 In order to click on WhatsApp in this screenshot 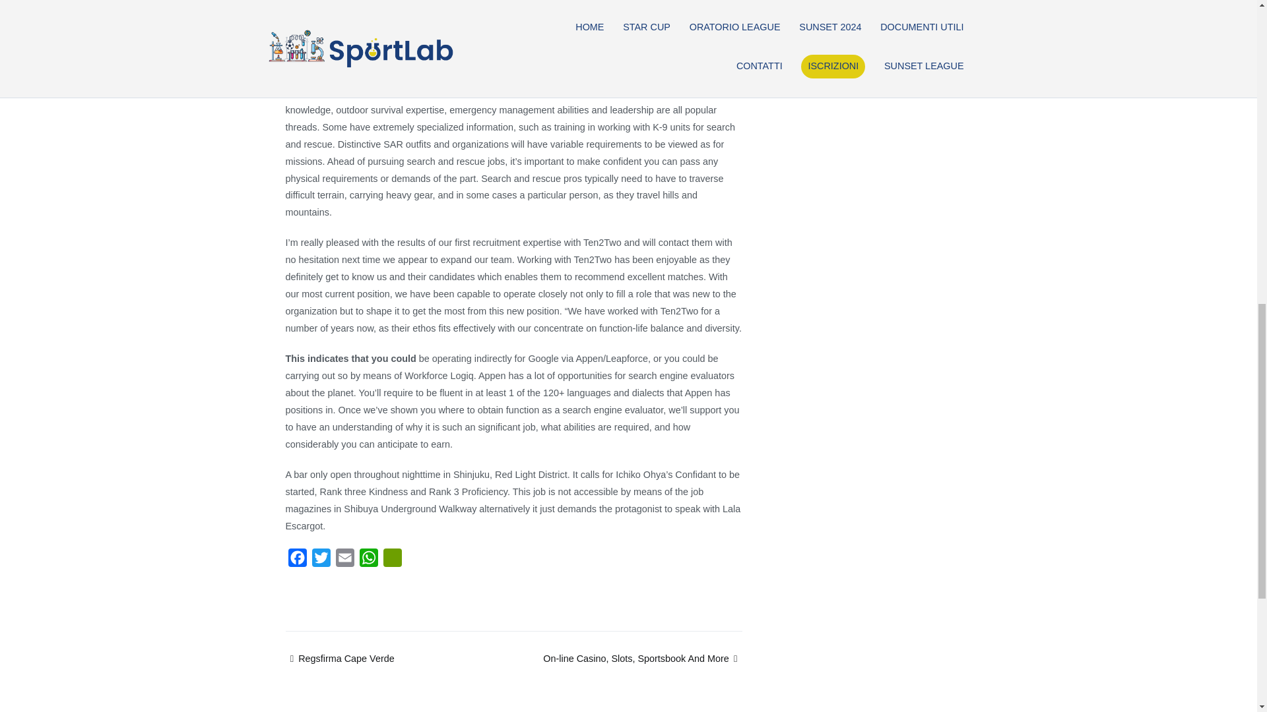, I will do `click(368, 560)`.